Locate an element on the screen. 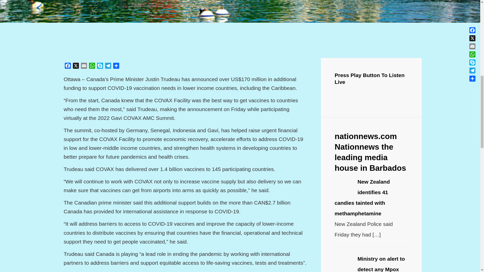 The width and height of the screenshot is (484, 272). Ministry on alert to detect any Mpox symptoms is located at coordinates (370, 264).